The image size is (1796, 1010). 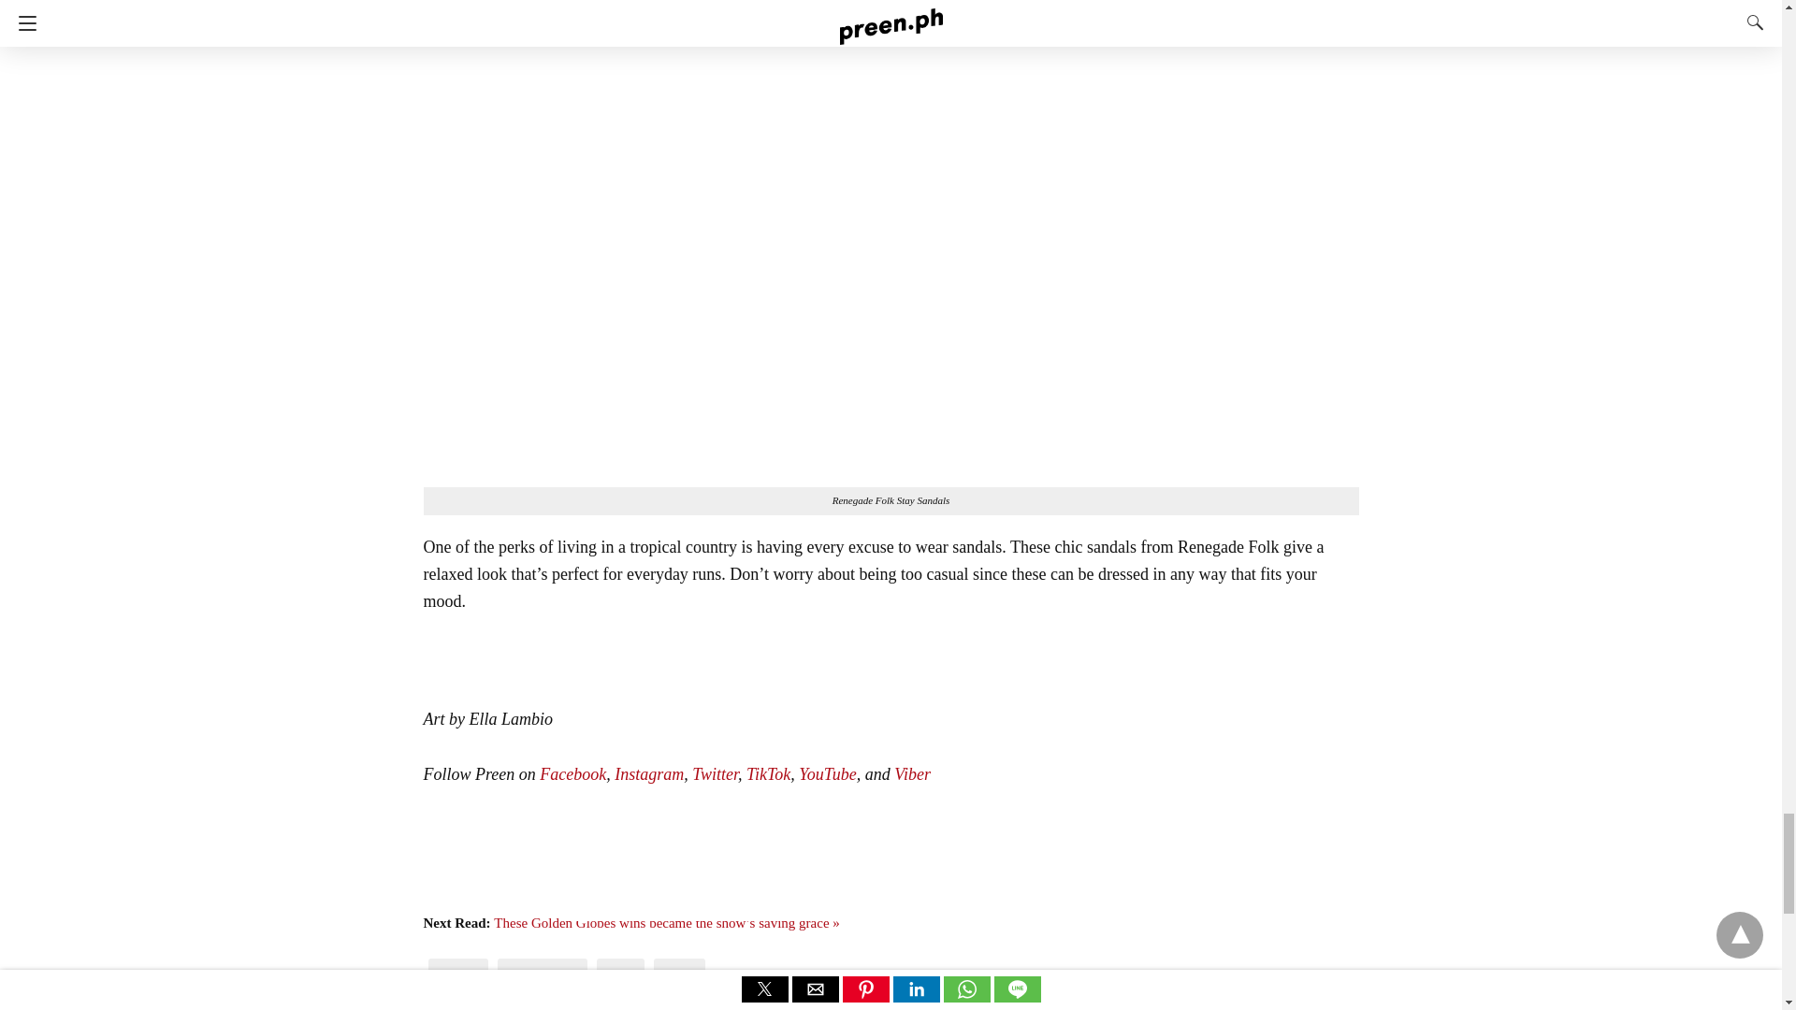 What do you see at coordinates (679, 975) in the screenshot?
I see `SoFab` at bounding box center [679, 975].